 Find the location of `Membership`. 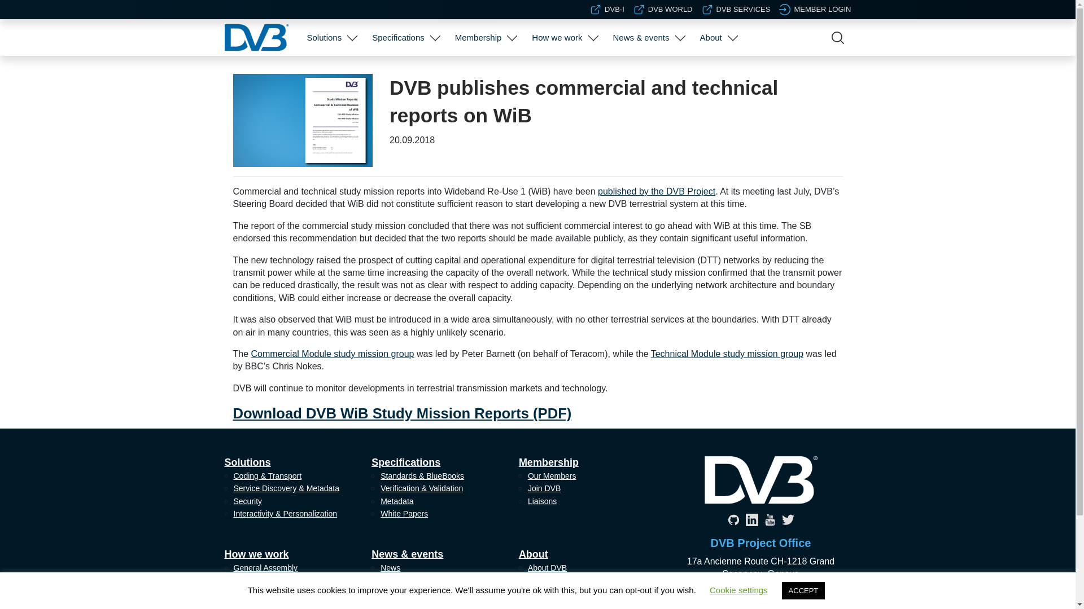

Membership is located at coordinates (478, 37).